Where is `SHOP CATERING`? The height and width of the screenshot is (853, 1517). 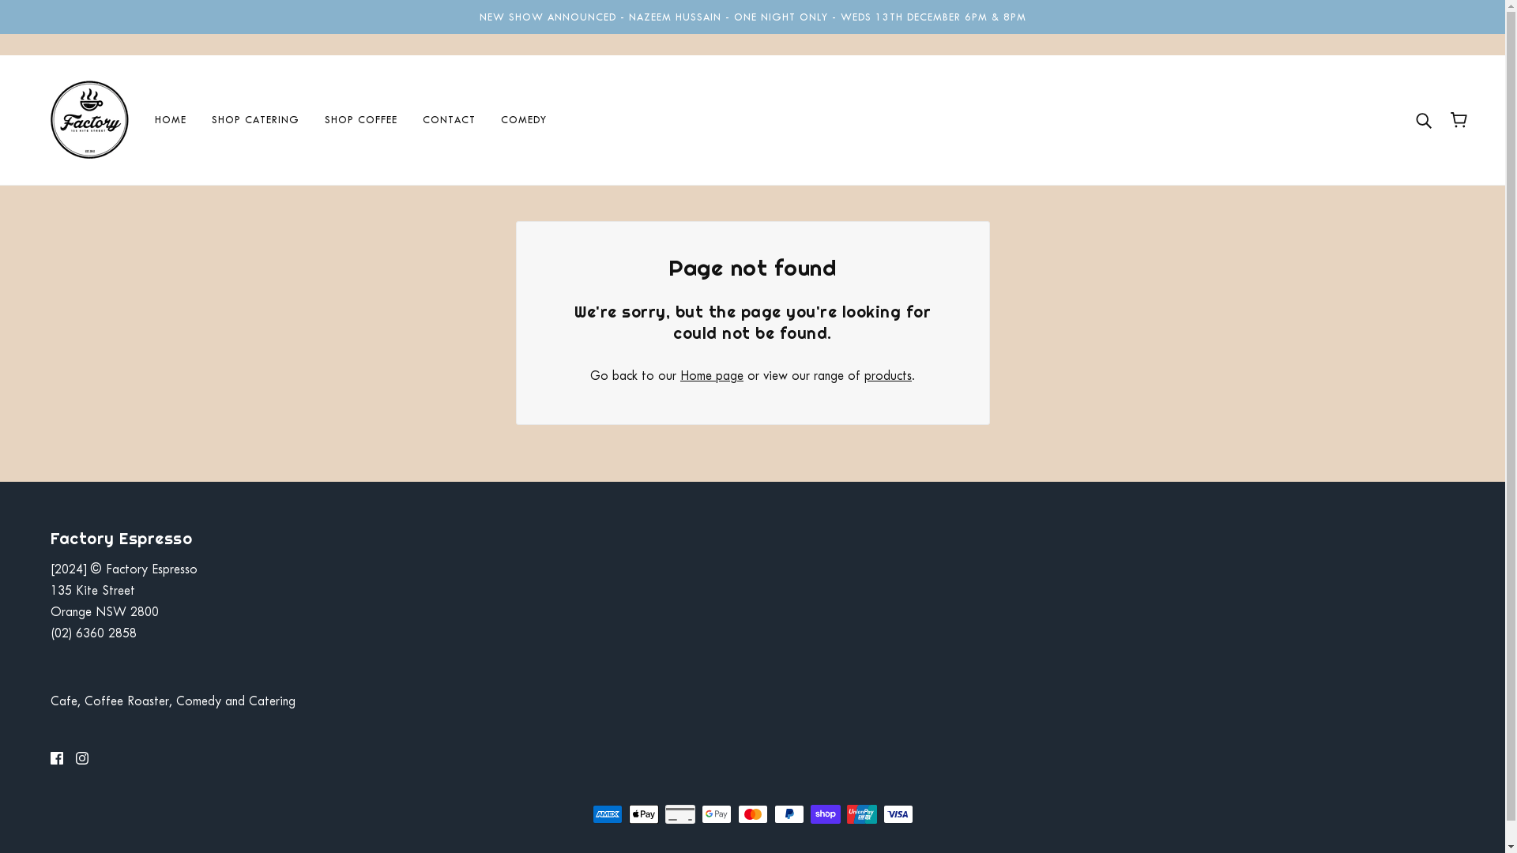 SHOP CATERING is located at coordinates (256, 120).